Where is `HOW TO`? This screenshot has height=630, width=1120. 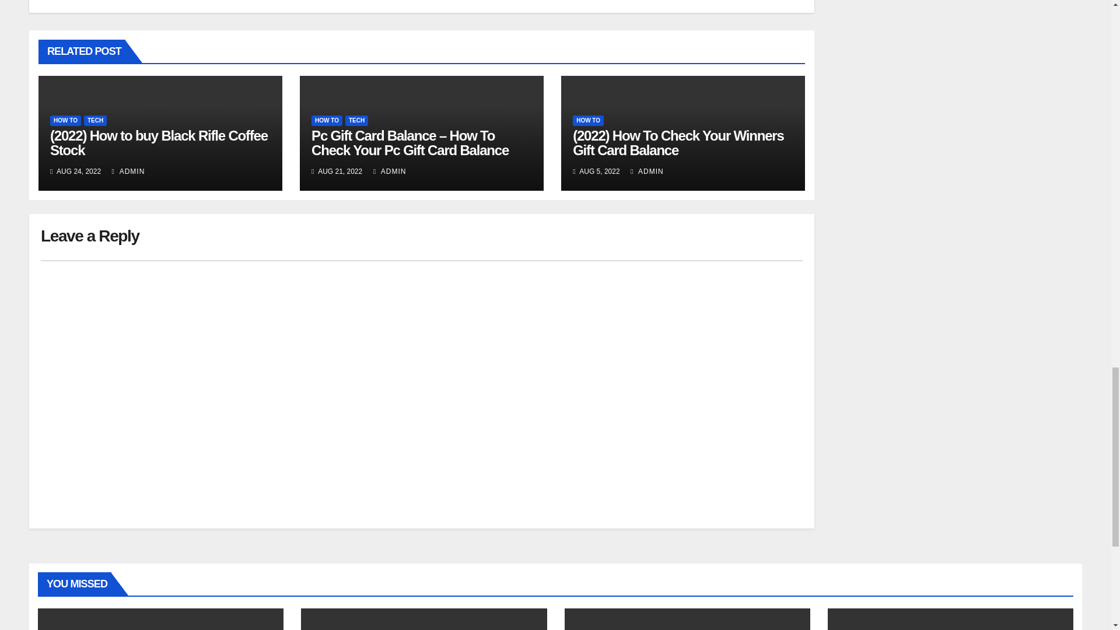
HOW TO is located at coordinates (65, 120).